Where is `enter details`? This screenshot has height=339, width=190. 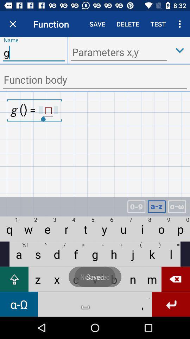
enter details is located at coordinates (95, 81).